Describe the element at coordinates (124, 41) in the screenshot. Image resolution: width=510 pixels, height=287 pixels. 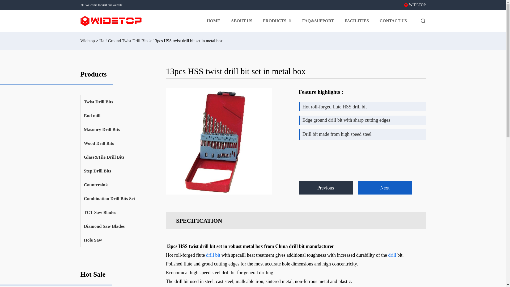
I see `Half Ground Twist Drill Bits` at that location.